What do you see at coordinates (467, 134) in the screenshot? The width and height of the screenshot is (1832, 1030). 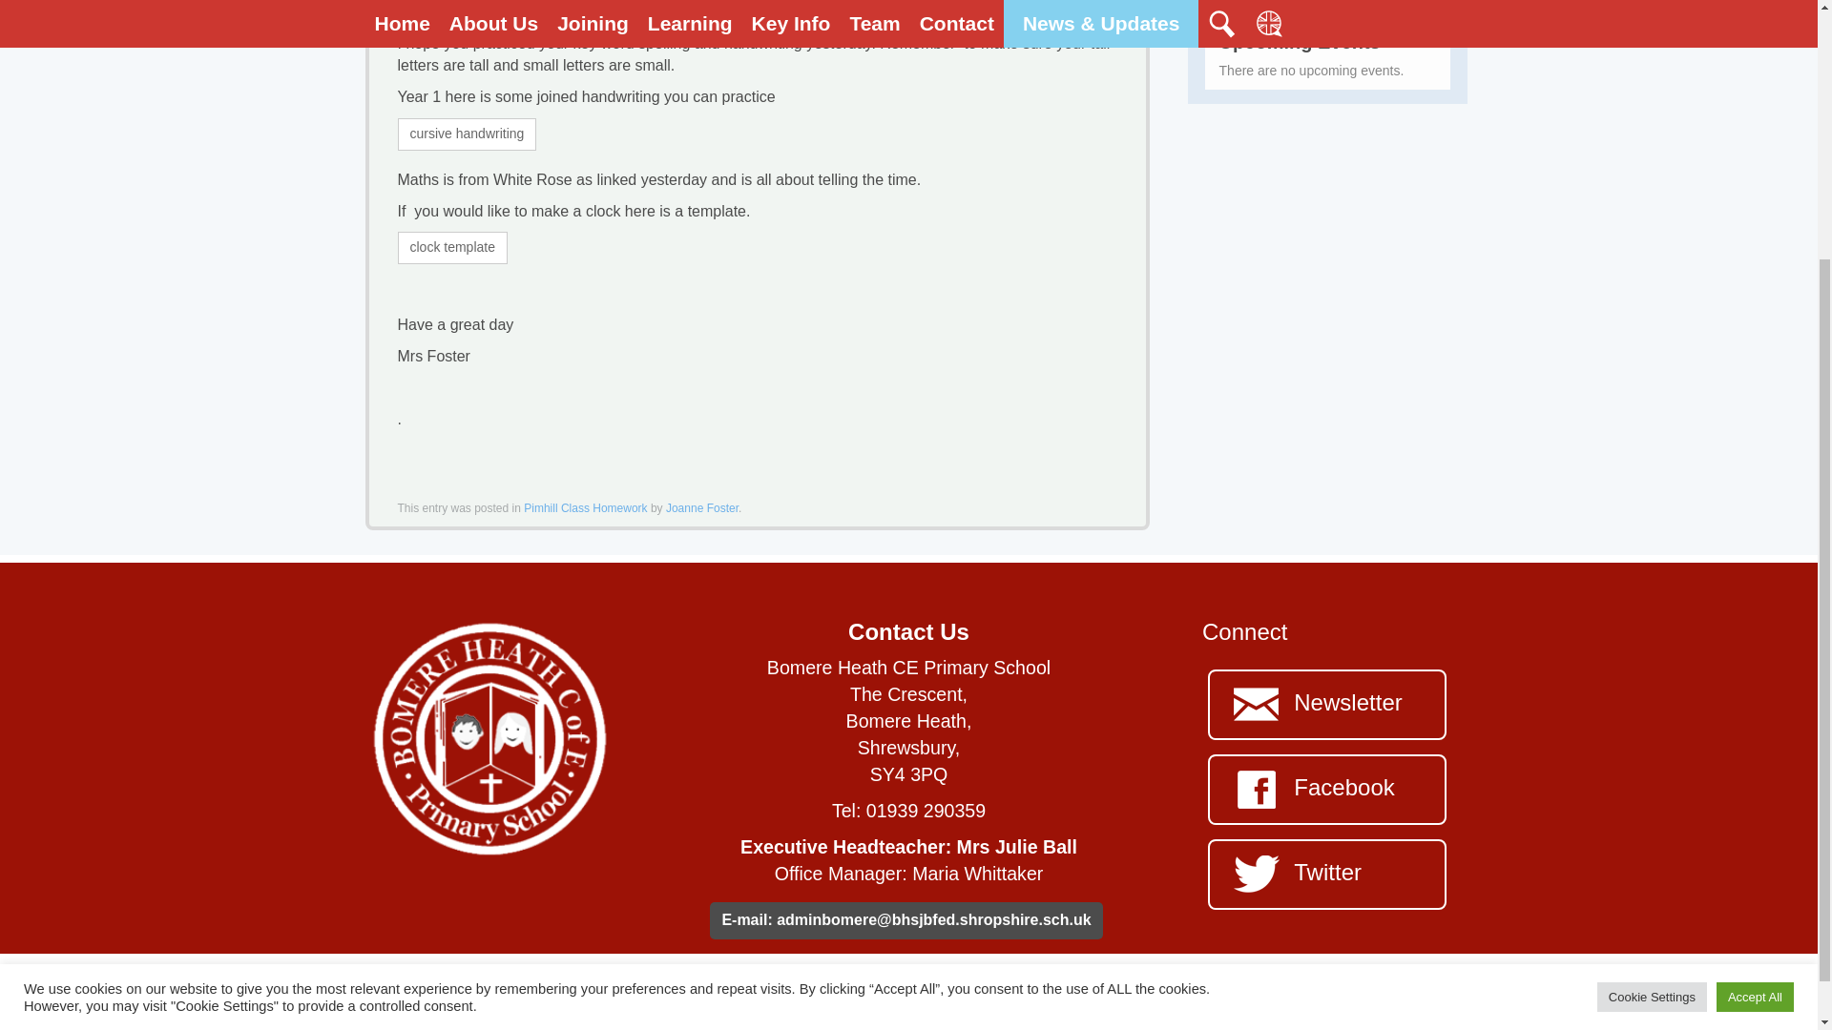 I see `cursive handwriting` at bounding box center [467, 134].